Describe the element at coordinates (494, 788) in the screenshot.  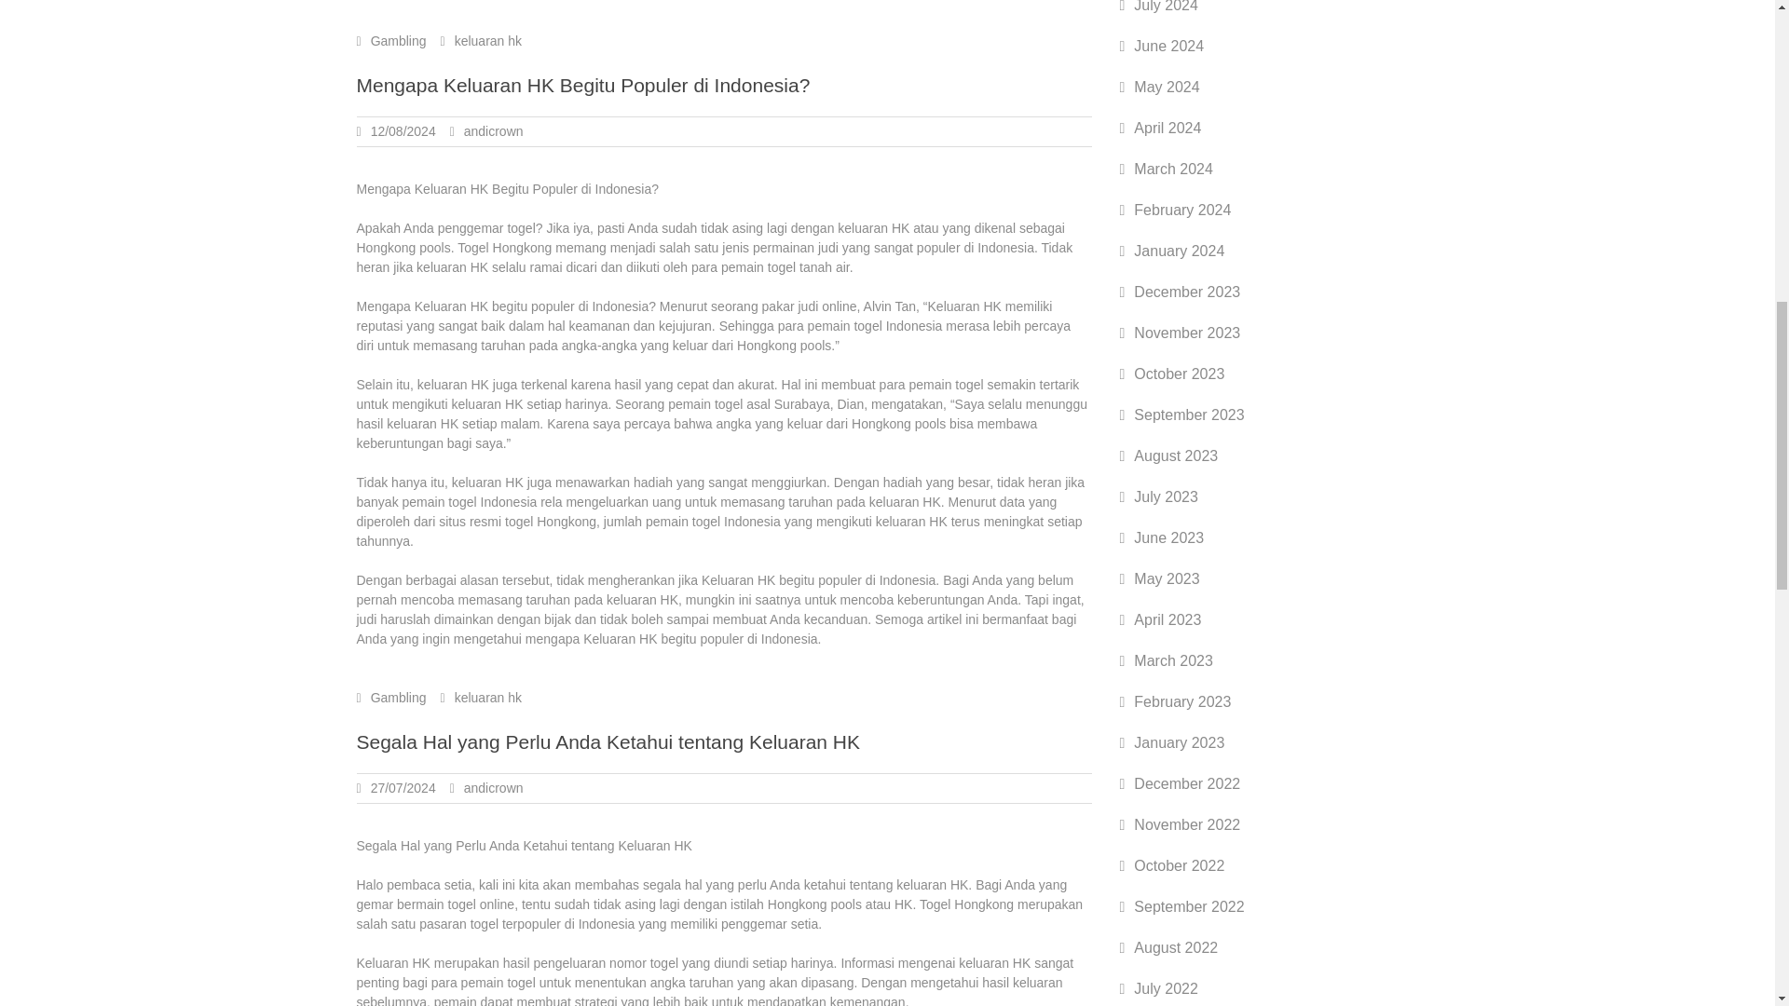
I see `andicrown` at that location.